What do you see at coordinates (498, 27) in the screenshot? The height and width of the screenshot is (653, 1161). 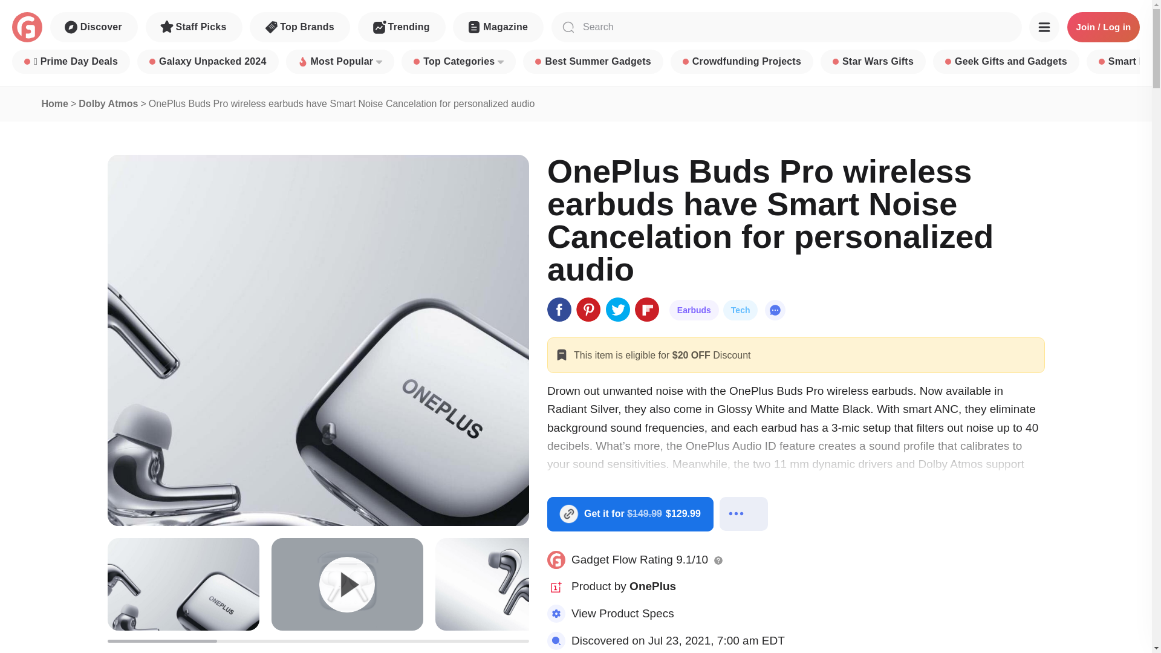 I see `Magazine` at bounding box center [498, 27].